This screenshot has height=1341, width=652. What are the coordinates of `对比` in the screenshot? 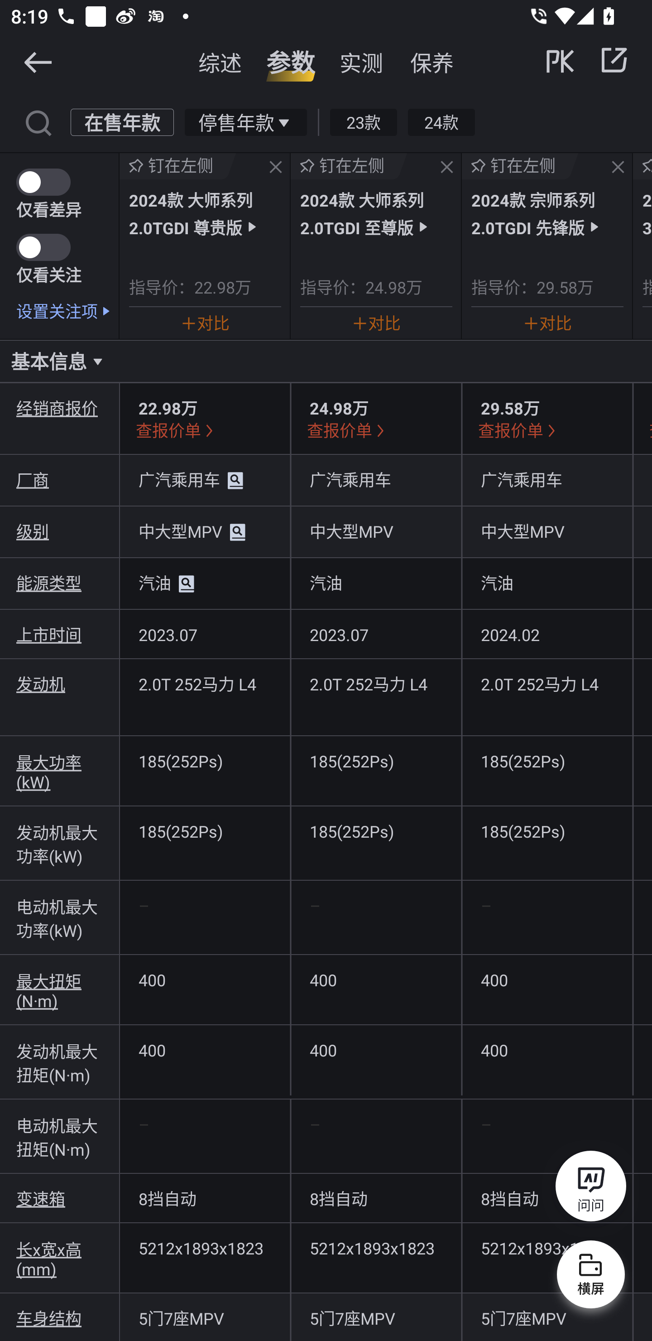 It's located at (547, 323).